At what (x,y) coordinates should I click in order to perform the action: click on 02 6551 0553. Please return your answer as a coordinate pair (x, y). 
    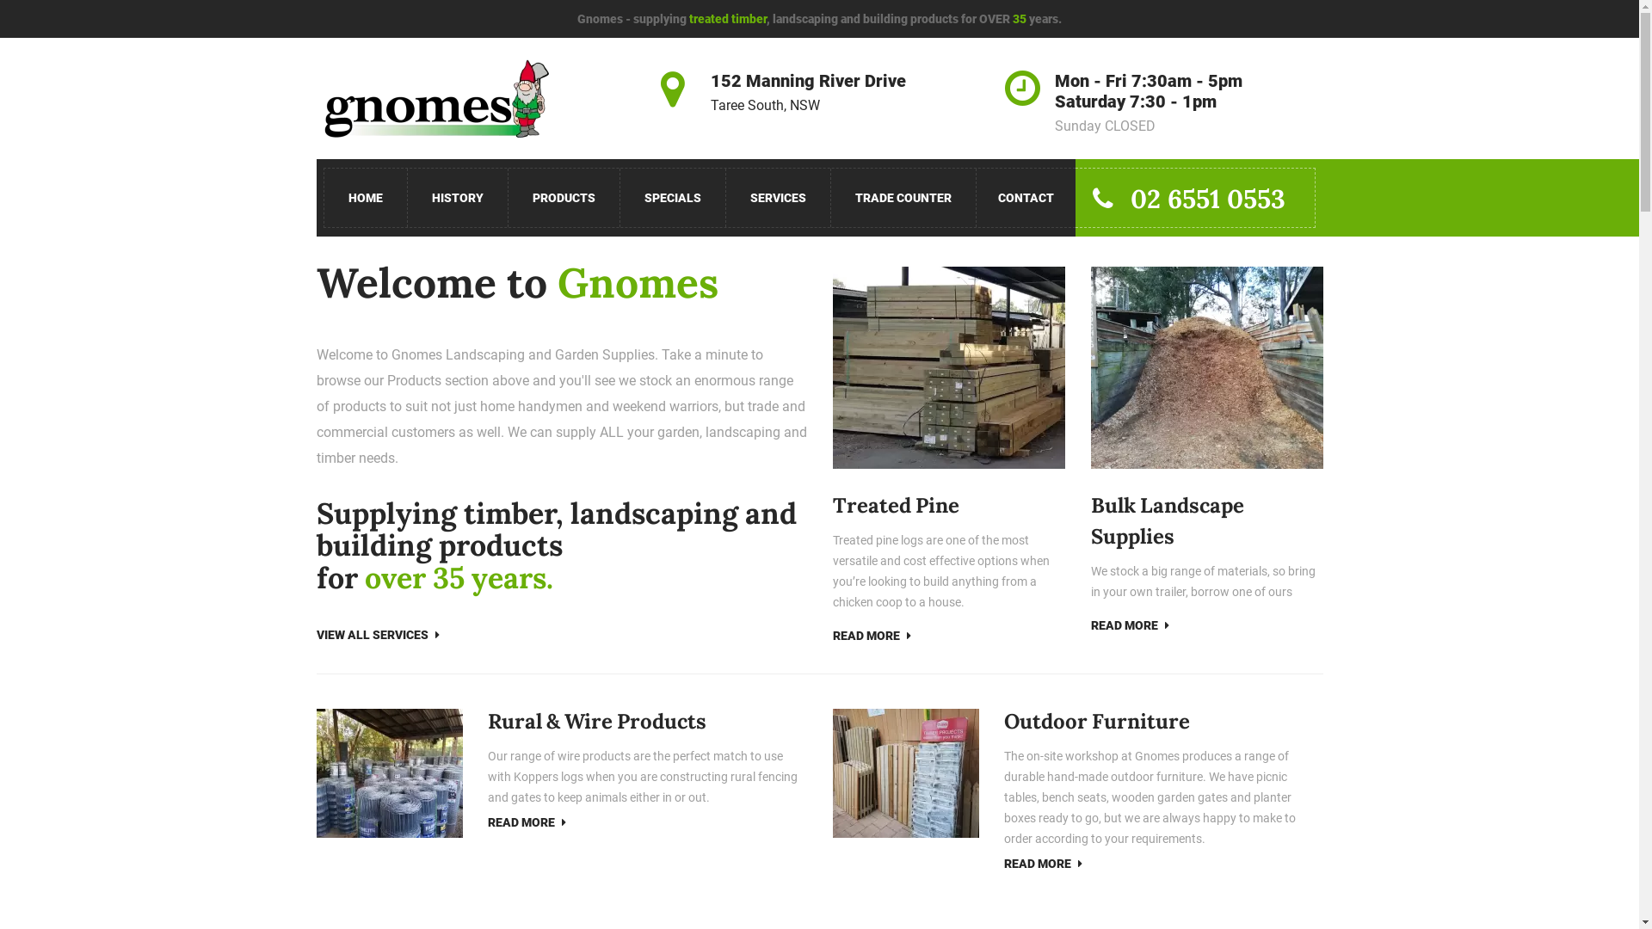
    Looking at the image, I should click on (1196, 198).